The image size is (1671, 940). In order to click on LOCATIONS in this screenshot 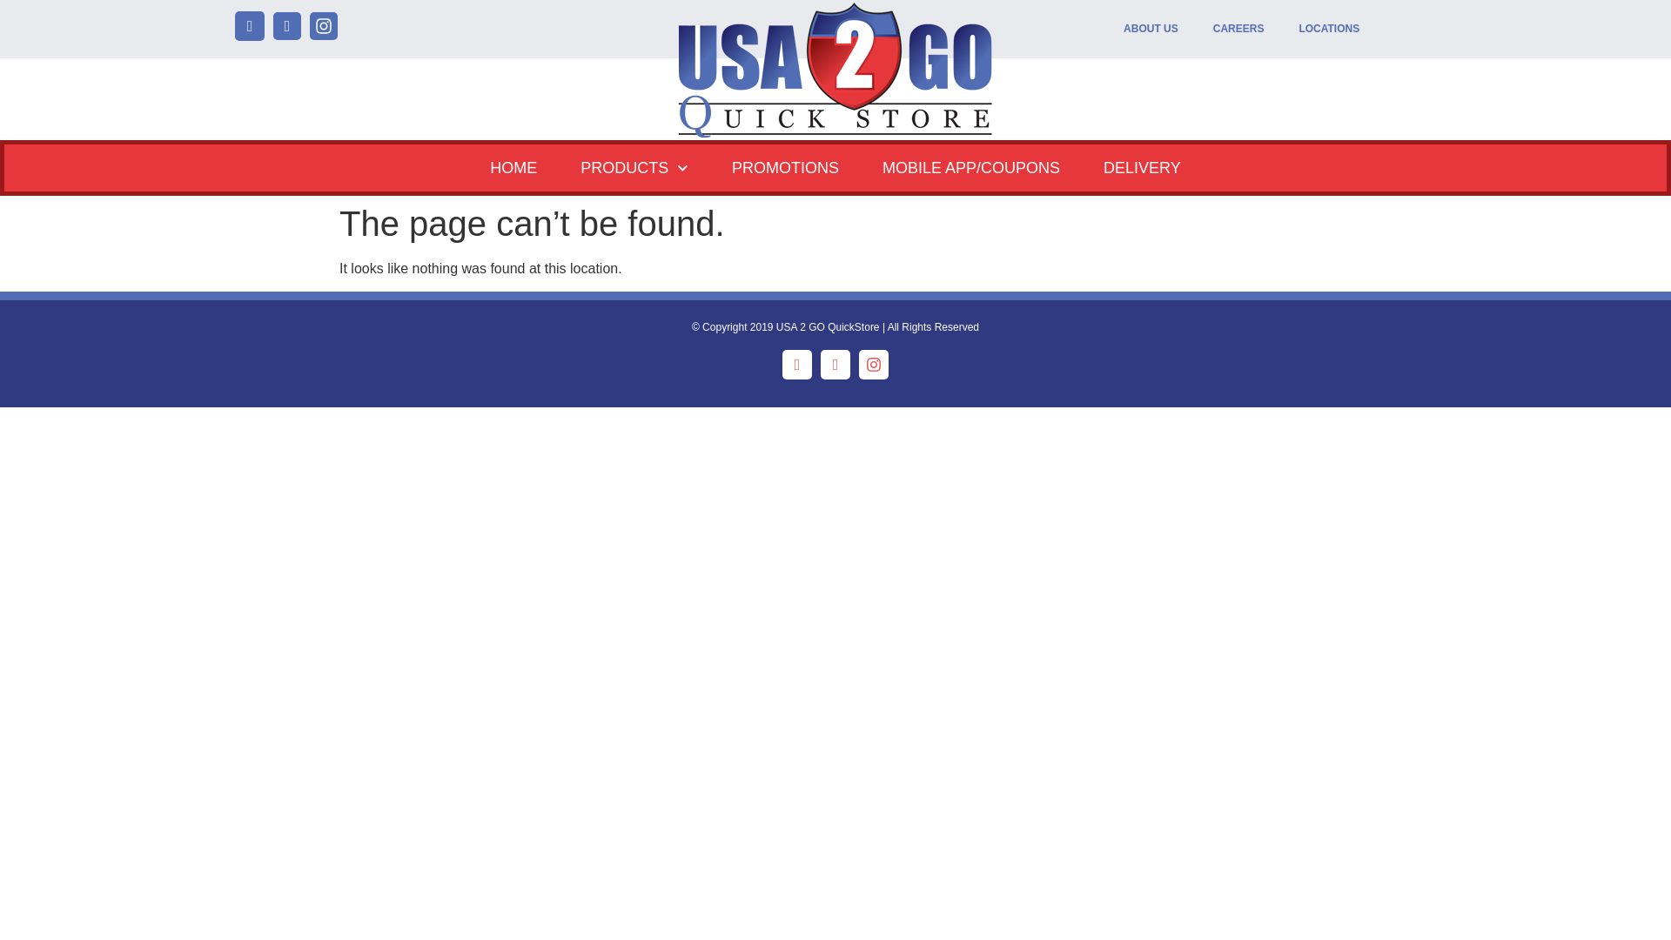, I will do `click(1329, 29)`.